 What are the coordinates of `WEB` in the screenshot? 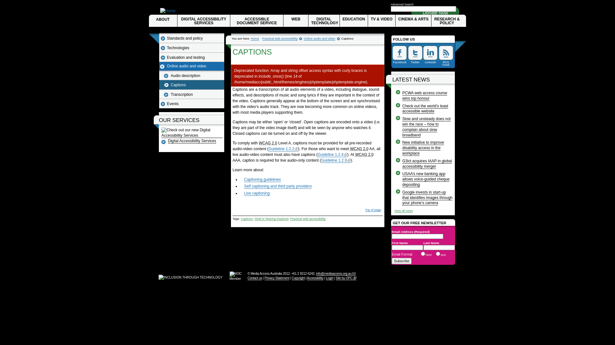 It's located at (296, 20).